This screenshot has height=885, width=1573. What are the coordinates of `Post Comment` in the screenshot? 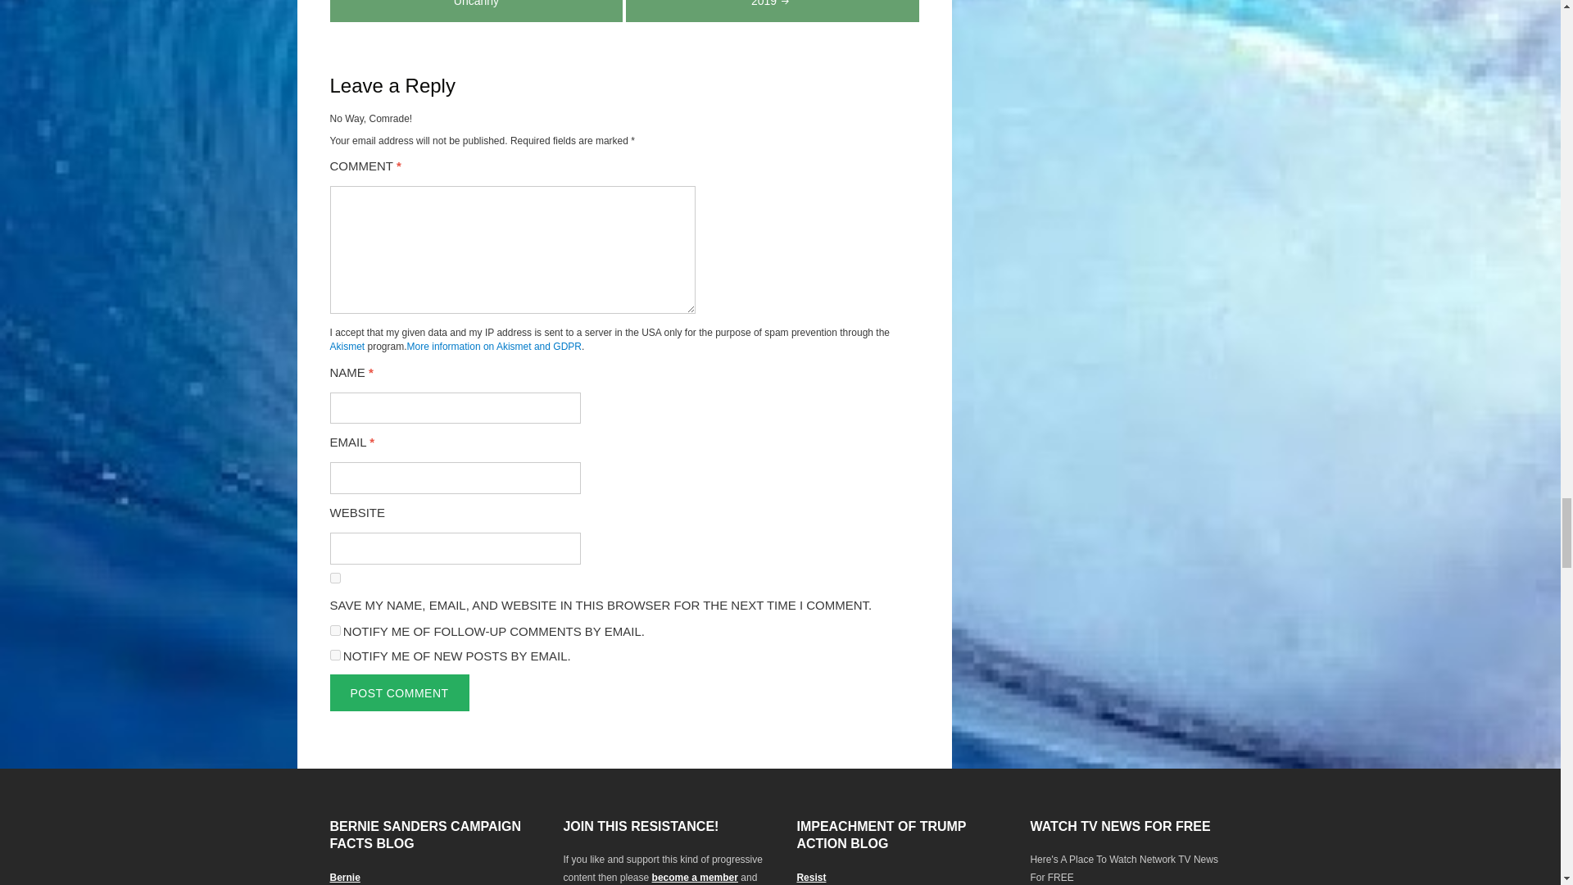 It's located at (398, 692).